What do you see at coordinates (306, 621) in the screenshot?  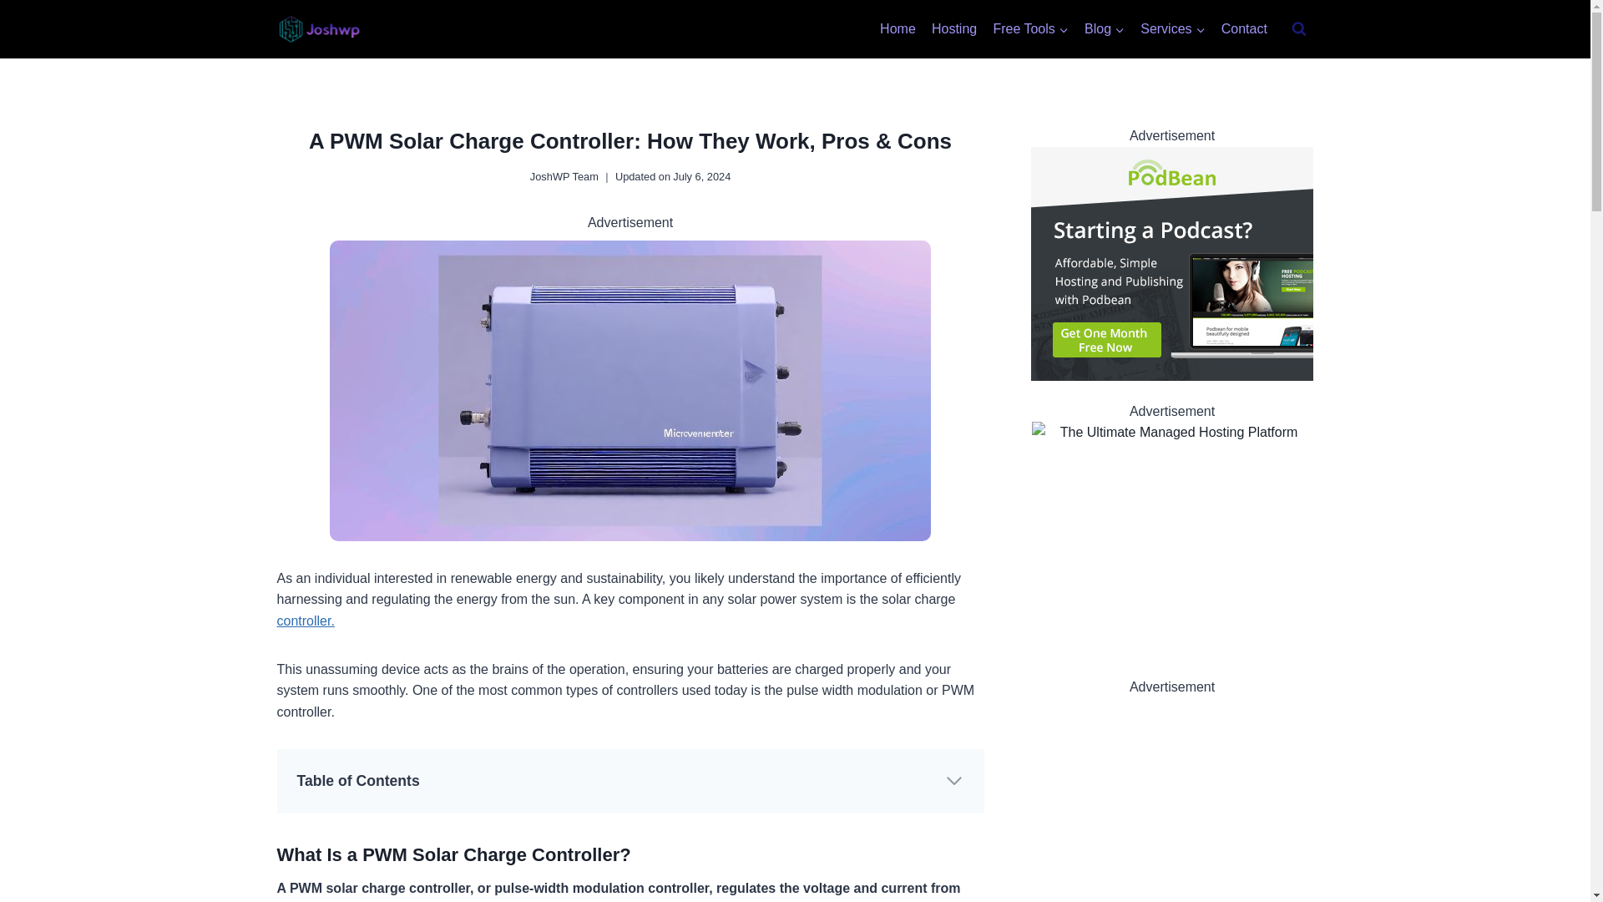 I see `controller.` at bounding box center [306, 621].